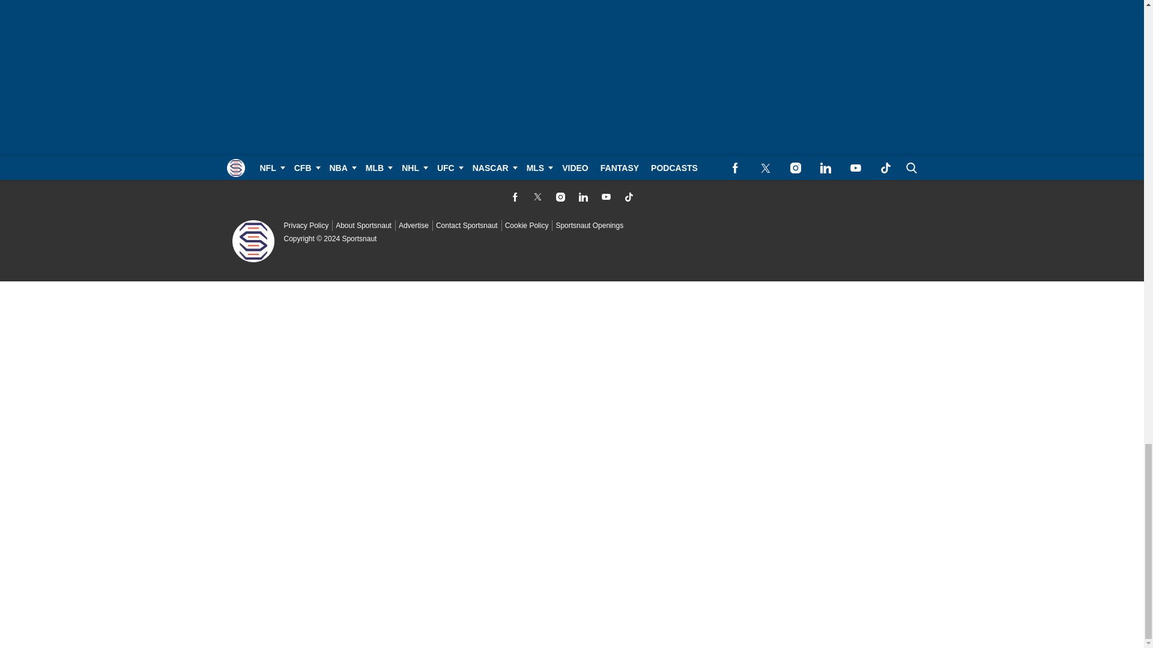  What do you see at coordinates (605, 197) in the screenshot?
I see `Subscribe to our YouTube channel` at bounding box center [605, 197].